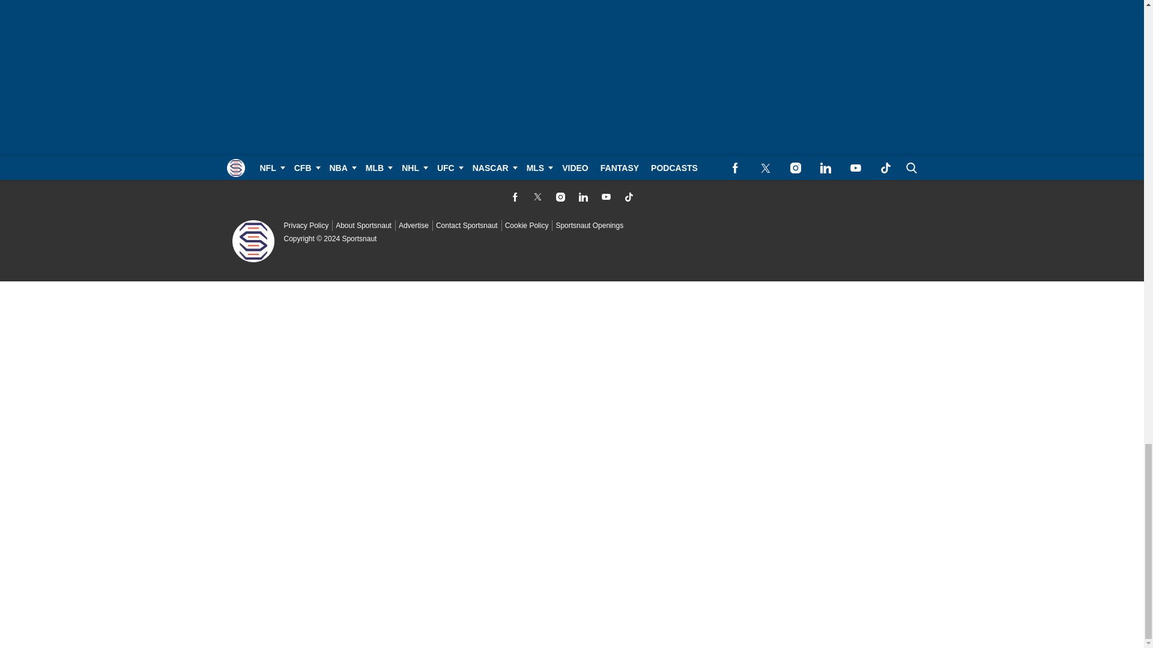  What do you see at coordinates (605, 197) in the screenshot?
I see `Subscribe to our YouTube channel` at bounding box center [605, 197].